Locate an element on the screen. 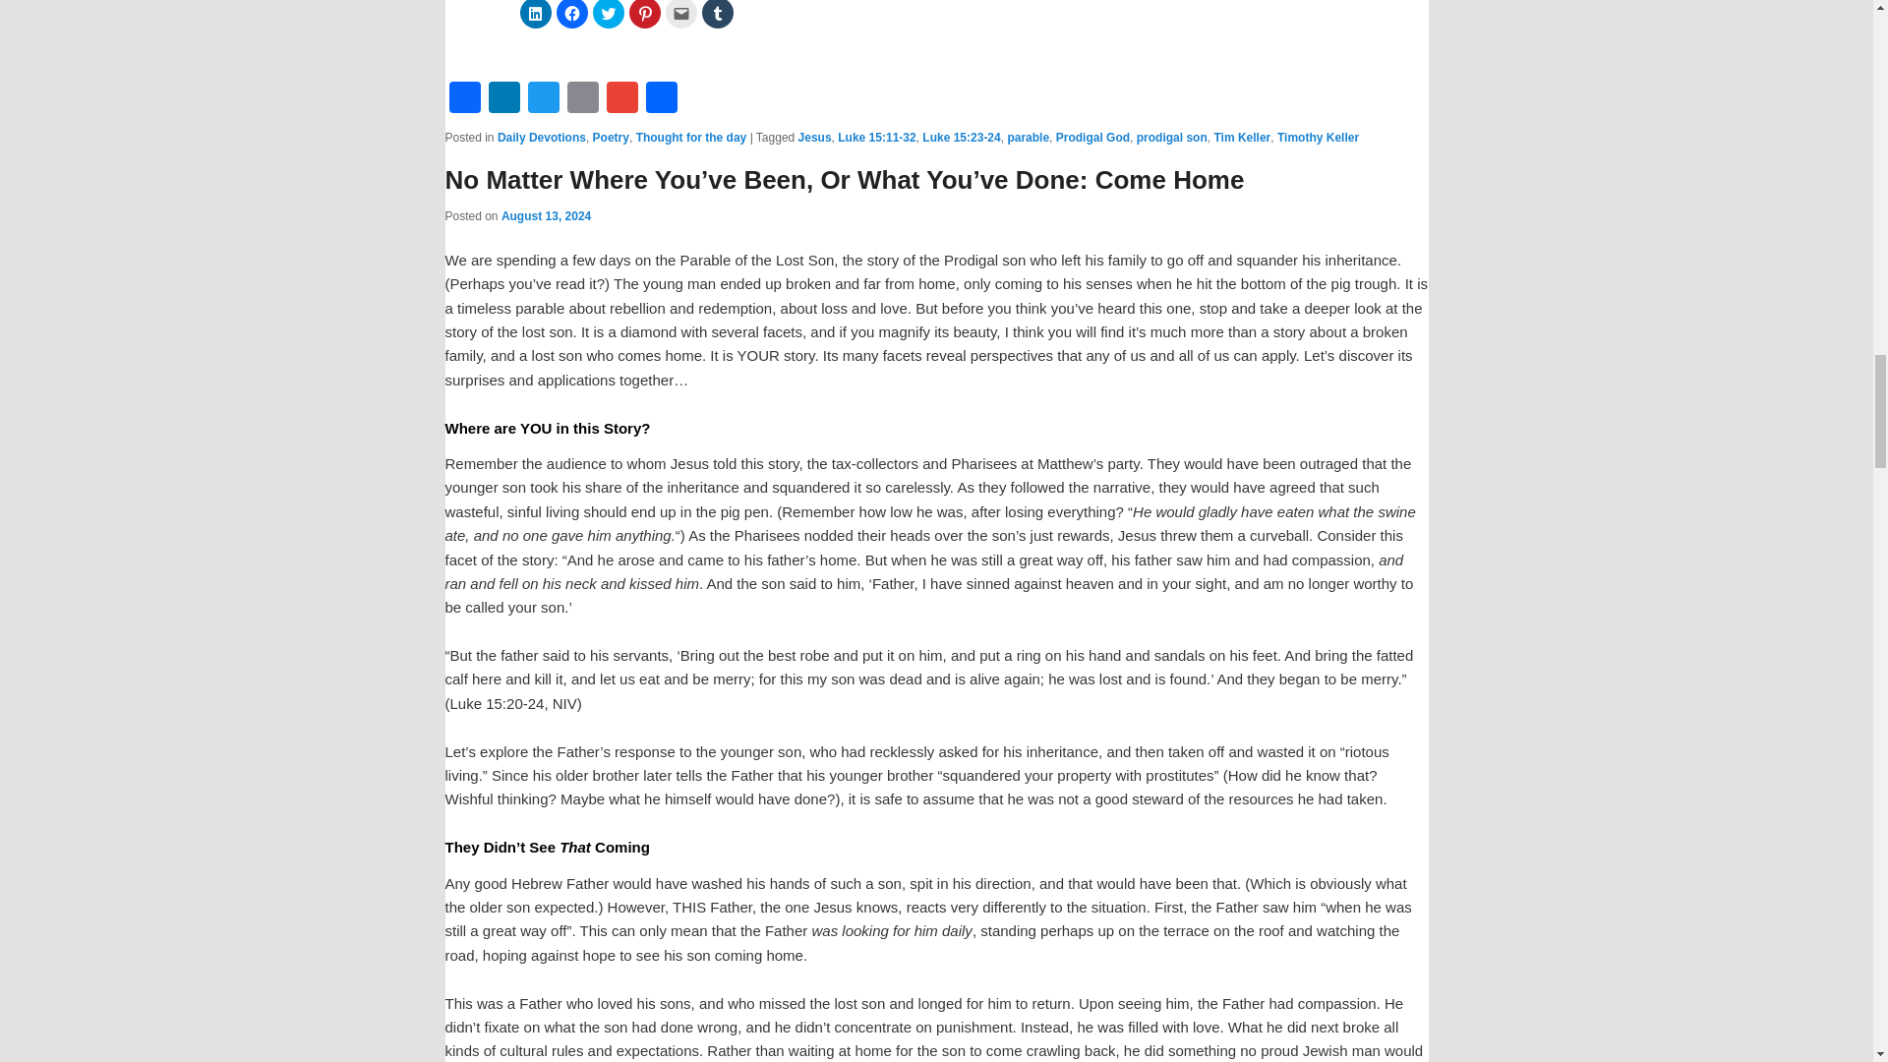  Email is located at coordinates (582, 96).